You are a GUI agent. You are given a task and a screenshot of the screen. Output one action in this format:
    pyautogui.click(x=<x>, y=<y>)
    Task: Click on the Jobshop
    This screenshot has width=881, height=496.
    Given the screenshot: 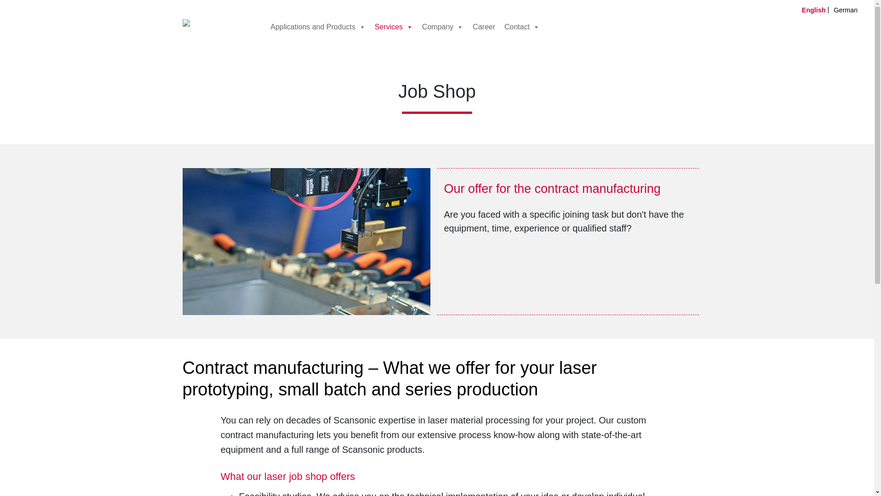 What is the action you would take?
    pyautogui.click(x=307, y=241)
    